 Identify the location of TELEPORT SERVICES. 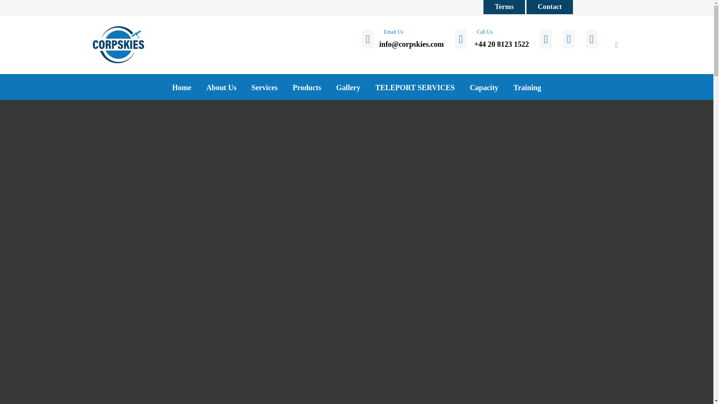
(415, 84).